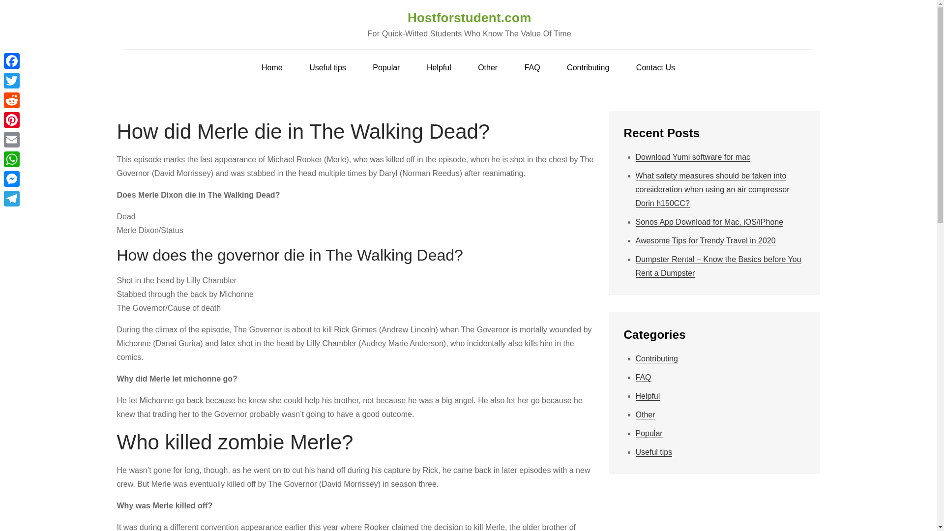  I want to click on Useful tips, so click(327, 68).